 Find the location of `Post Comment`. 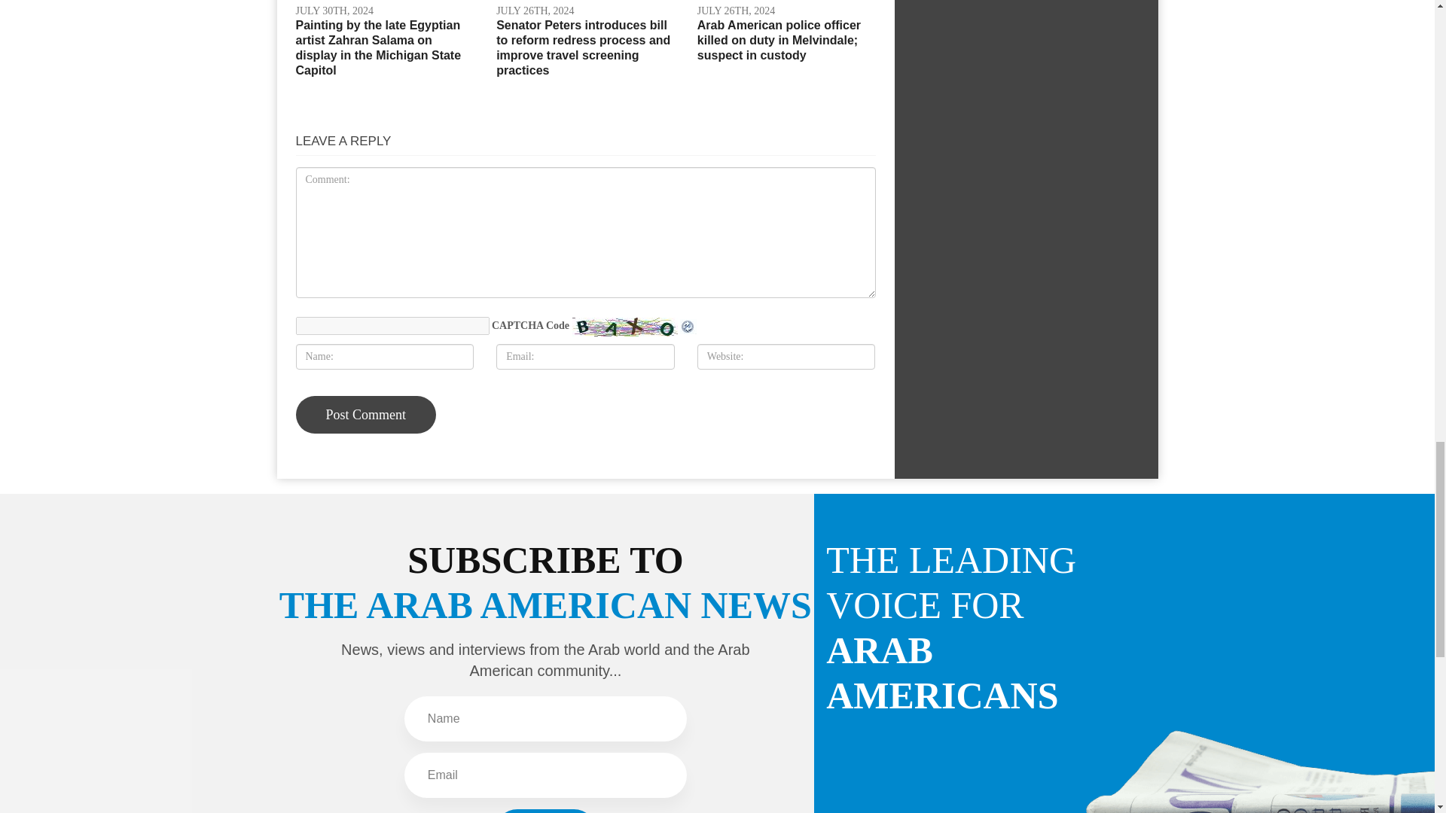

Post Comment is located at coordinates (365, 414).